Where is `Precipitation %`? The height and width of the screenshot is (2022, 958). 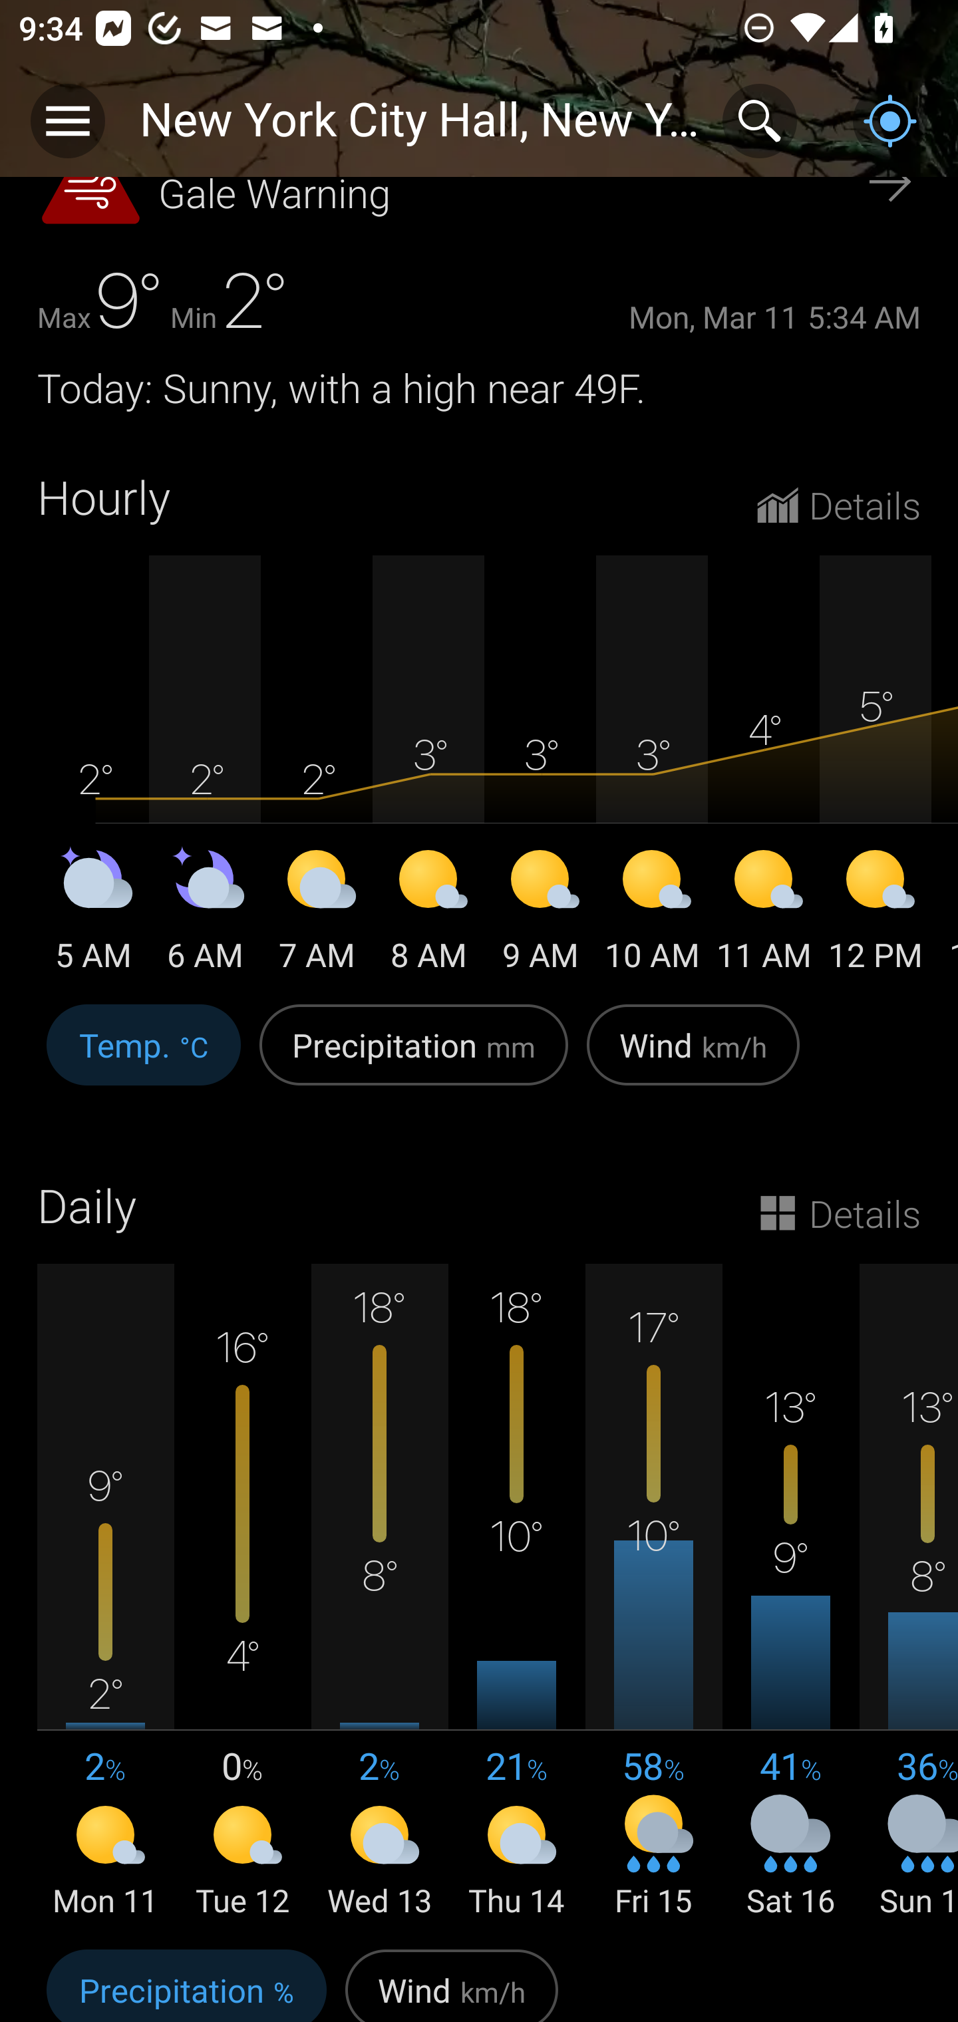
Precipitation % is located at coordinates (186, 1981).